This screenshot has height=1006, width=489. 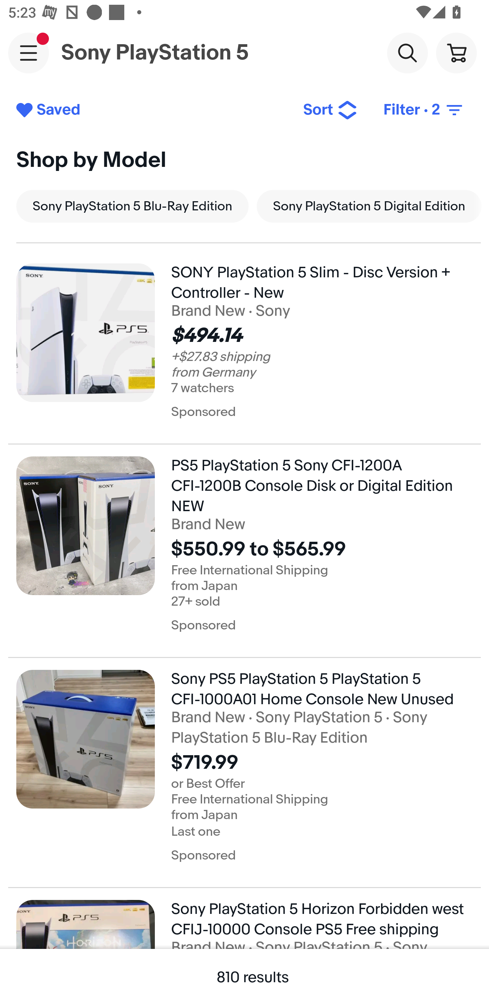 What do you see at coordinates (407, 52) in the screenshot?
I see `Search` at bounding box center [407, 52].